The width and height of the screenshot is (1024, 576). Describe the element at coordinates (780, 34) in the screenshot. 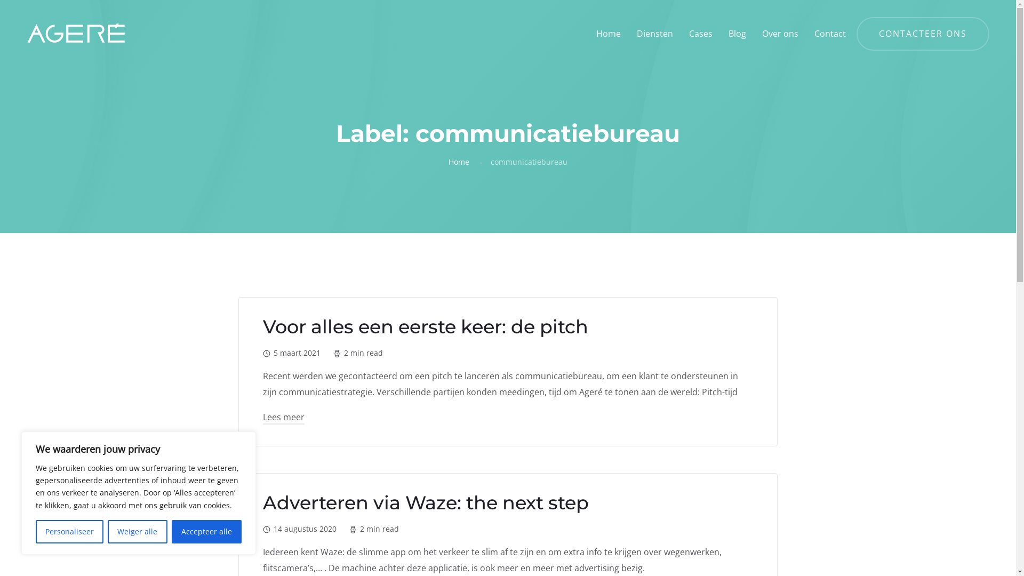

I see `Over ons` at that location.